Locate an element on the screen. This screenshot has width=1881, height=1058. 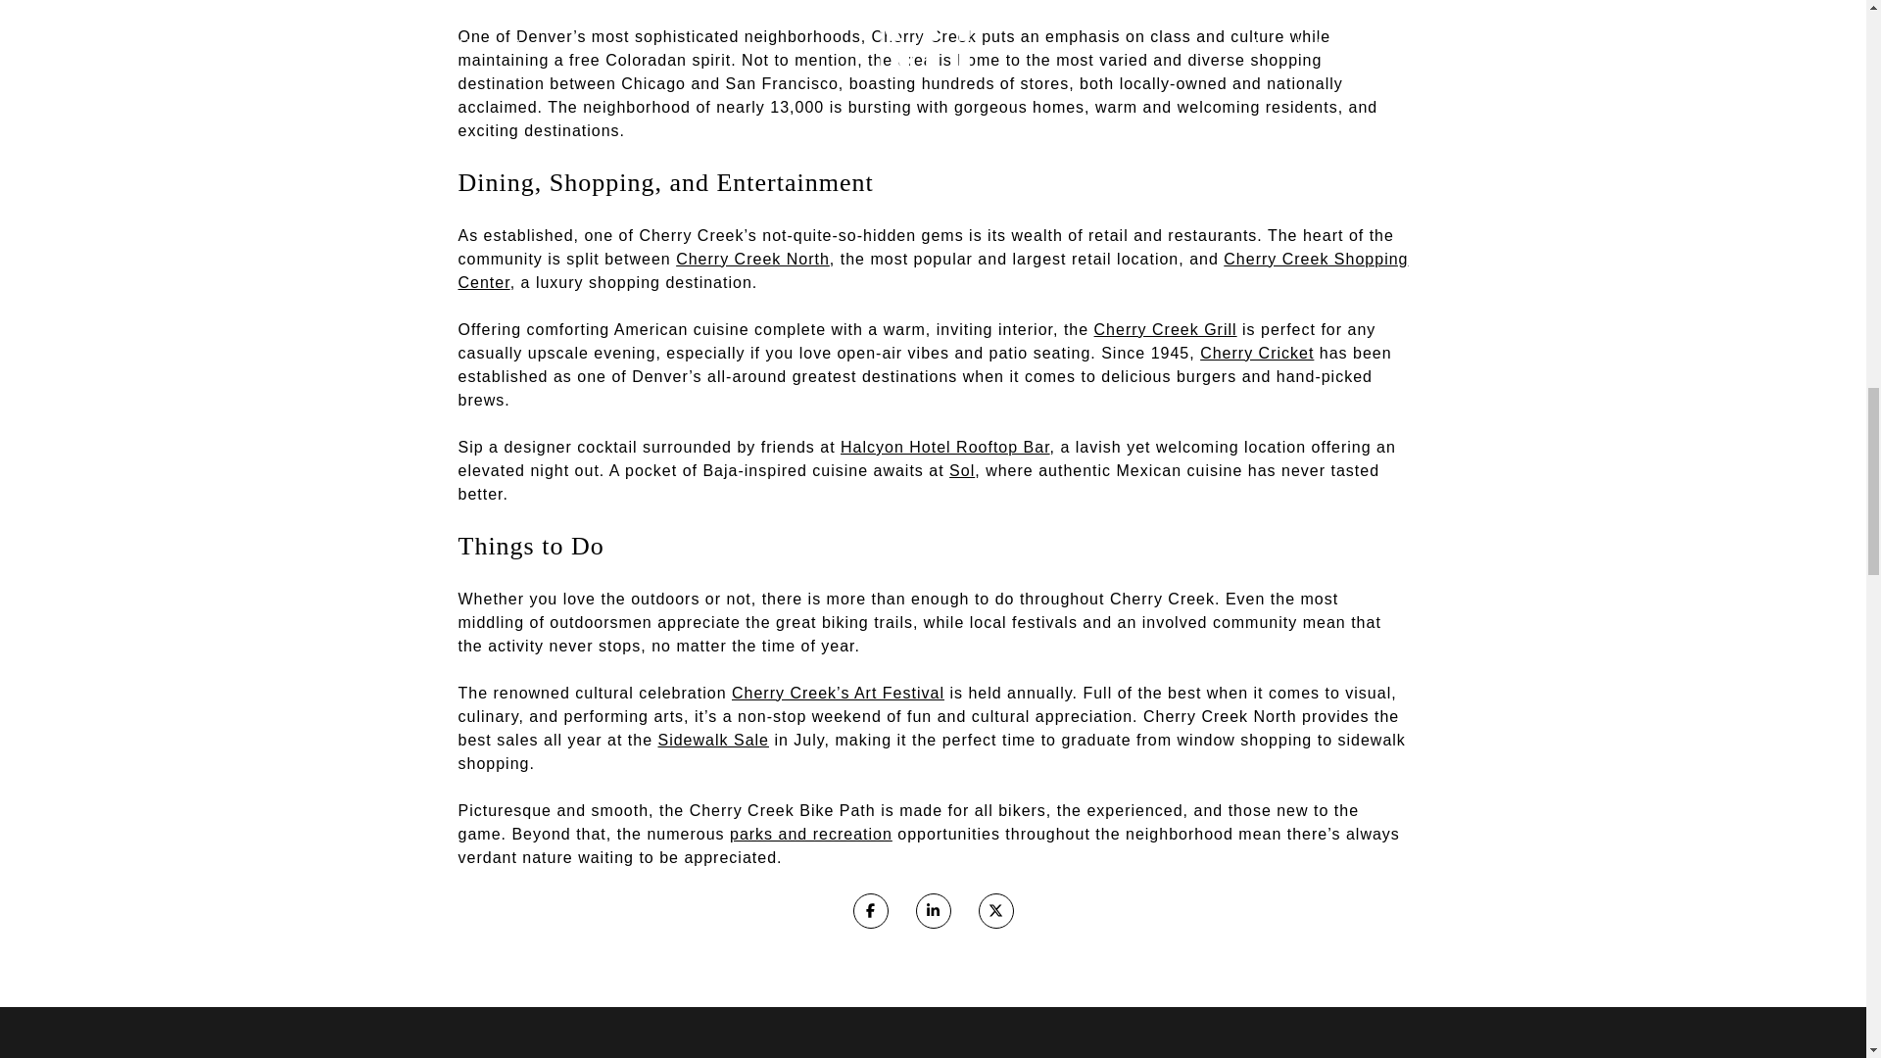
Halcyon Hotel Rooftop Bar is located at coordinates (944, 447).